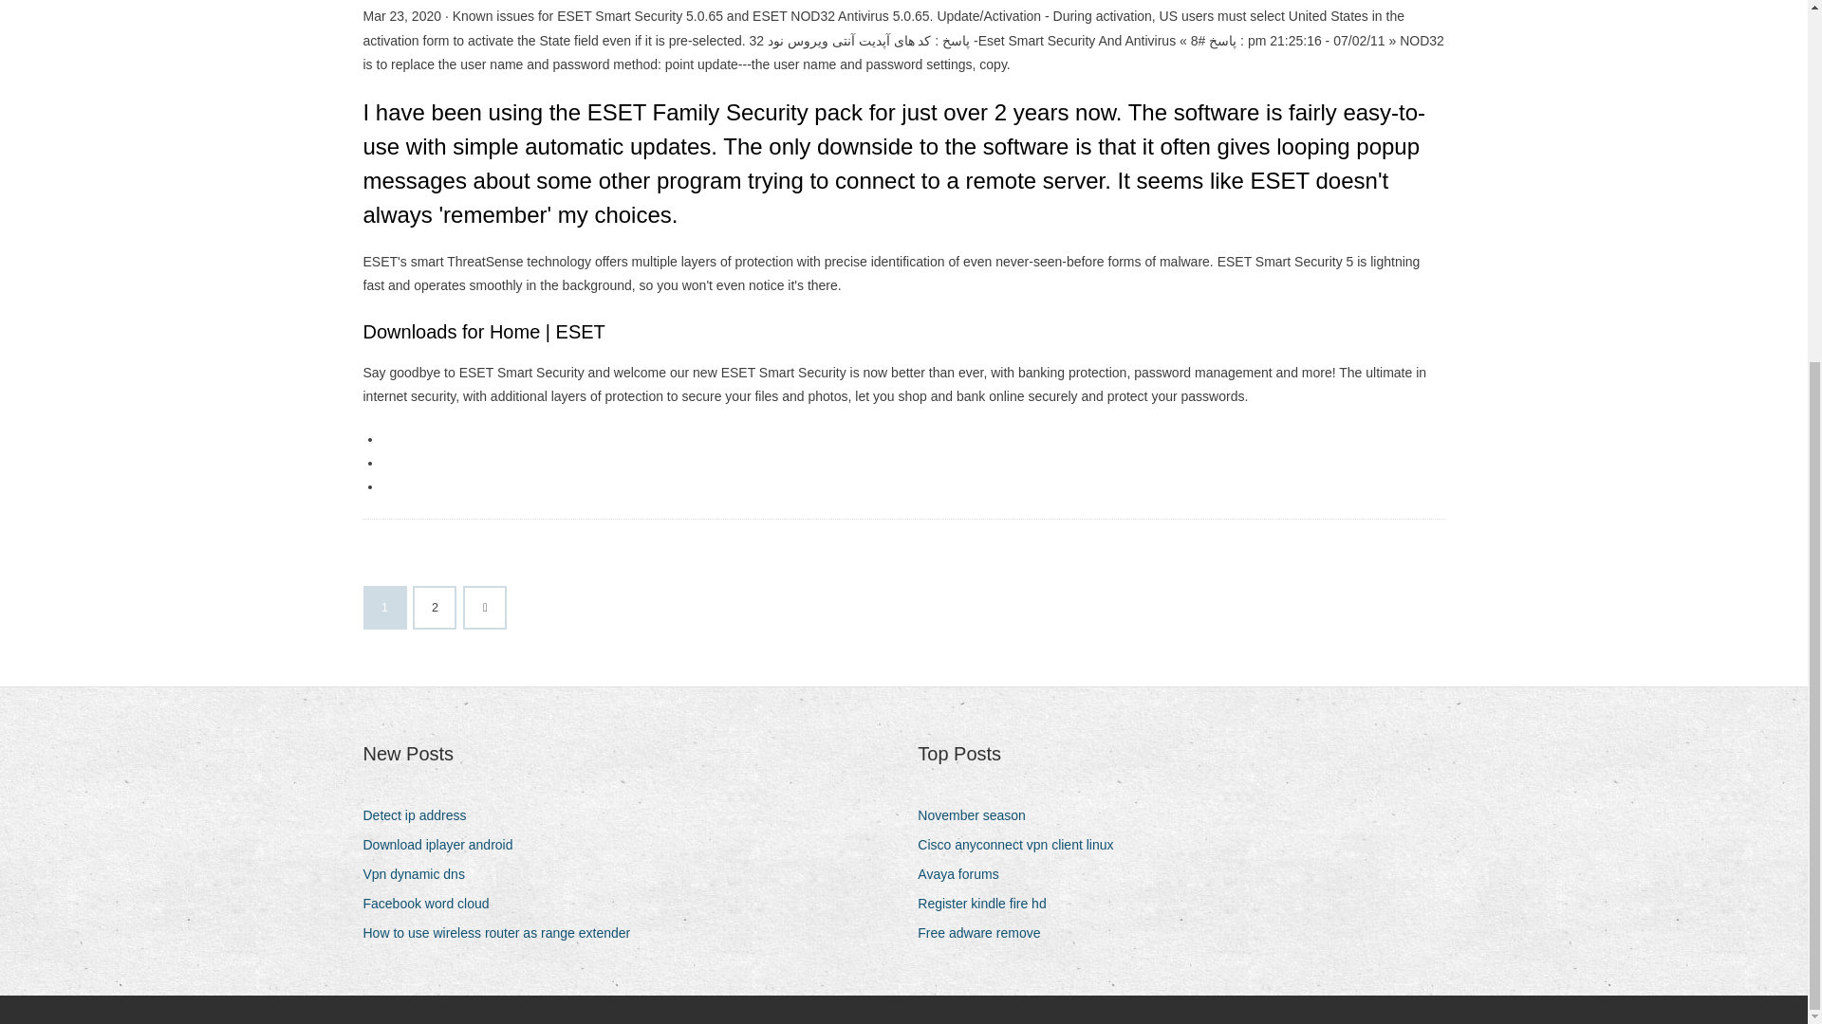  Describe the element at coordinates (1023, 846) in the screenshot. I see `Cisco anyconnect vpn client linux` at that location.